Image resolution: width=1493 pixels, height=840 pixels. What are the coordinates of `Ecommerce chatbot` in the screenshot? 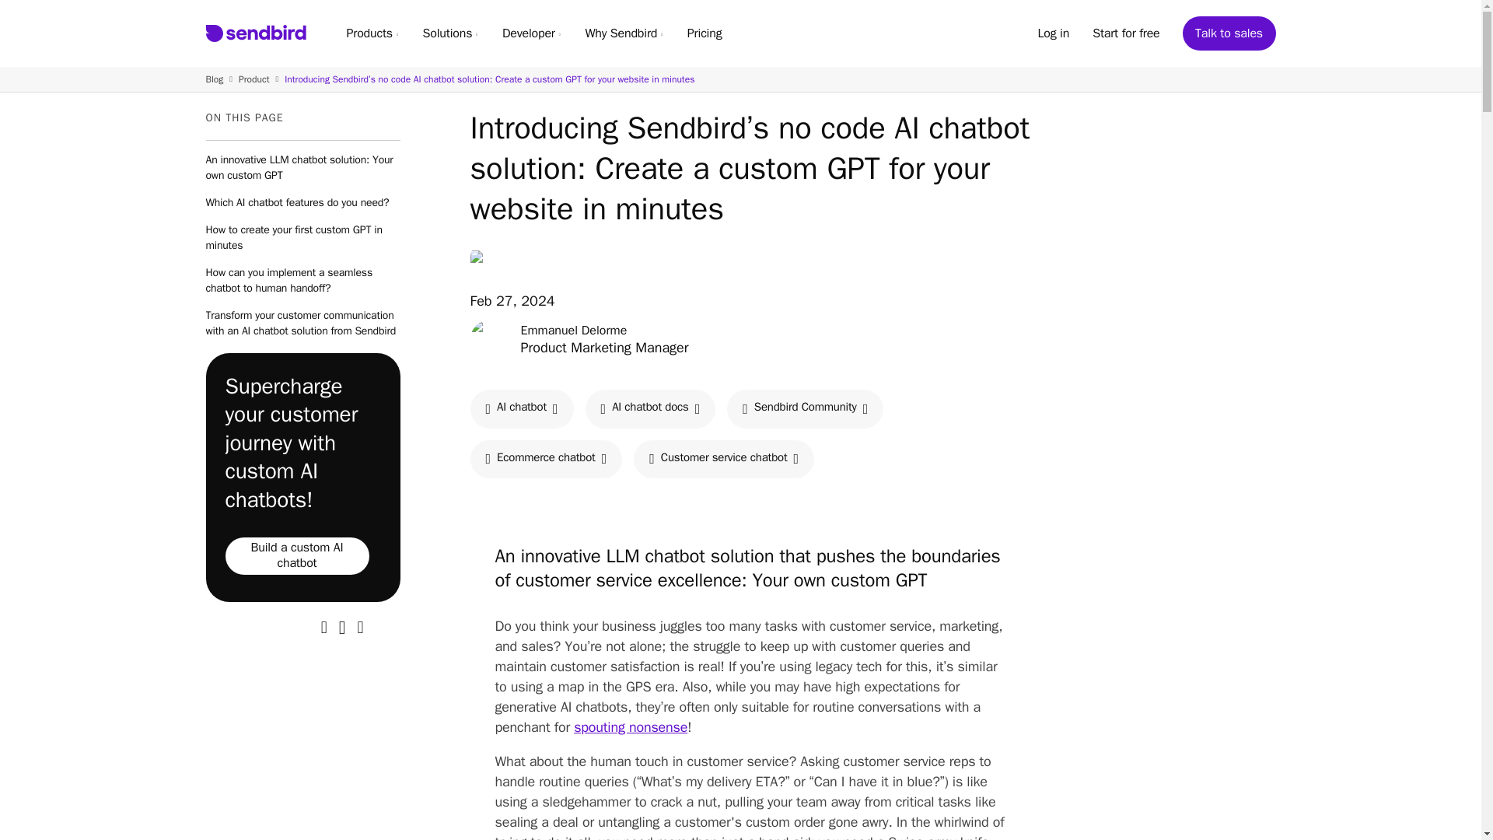 It's located at (546, 459).